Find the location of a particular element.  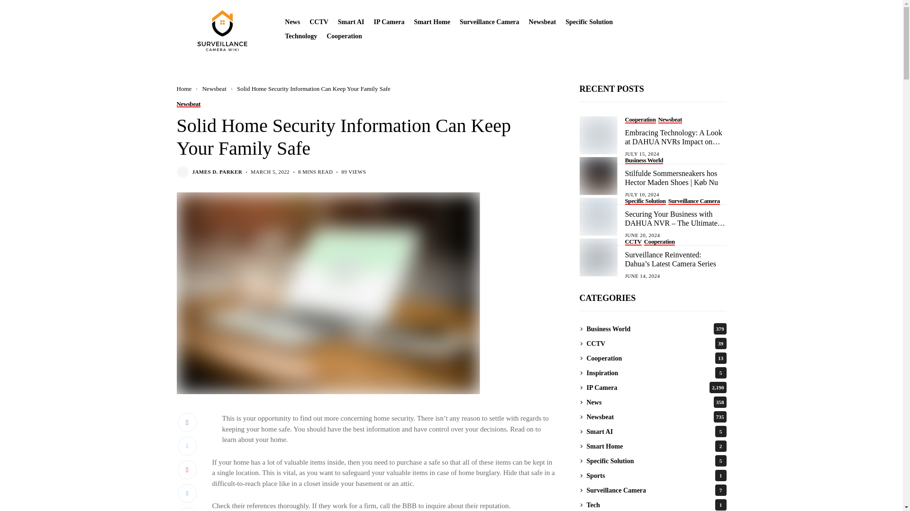

IP Camera is located at coordinates (389, 22).